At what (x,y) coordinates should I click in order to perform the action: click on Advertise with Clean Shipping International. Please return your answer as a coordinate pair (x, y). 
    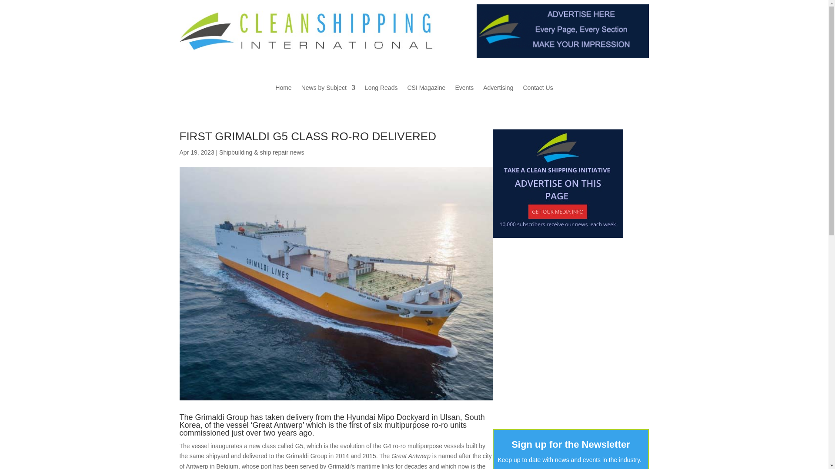
    Looking at the image, I should click on (558, 183).